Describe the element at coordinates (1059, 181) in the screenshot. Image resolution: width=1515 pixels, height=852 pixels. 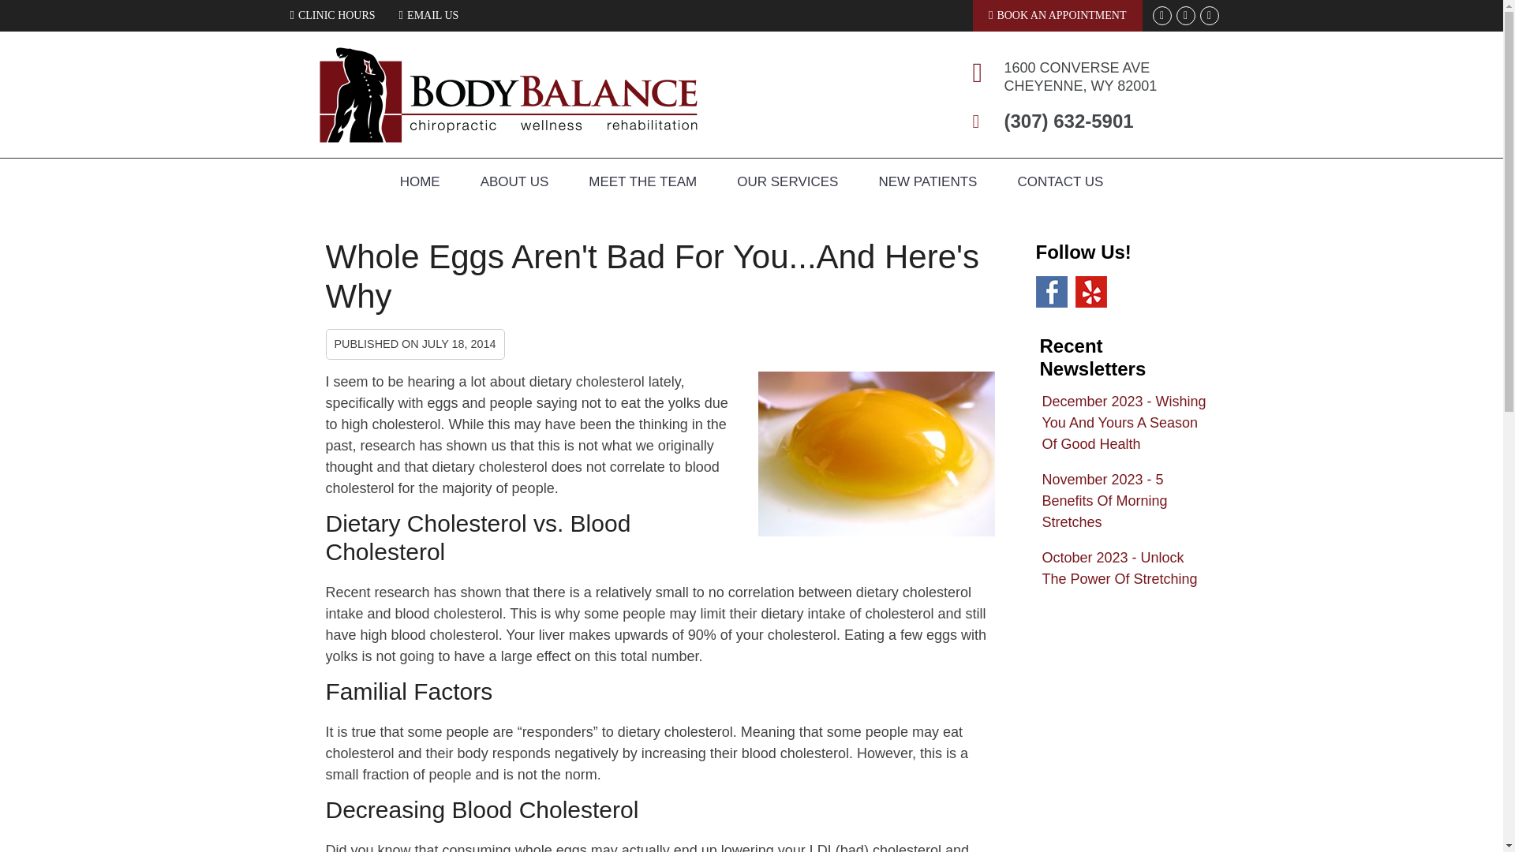
I see `CONTACT US` at that location.